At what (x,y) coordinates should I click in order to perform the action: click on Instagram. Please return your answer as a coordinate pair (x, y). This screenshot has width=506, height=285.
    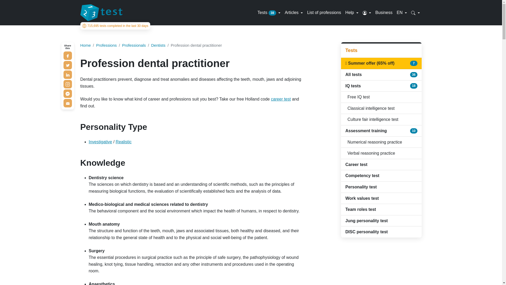
    Looking at the image, I should click on (67, 84).